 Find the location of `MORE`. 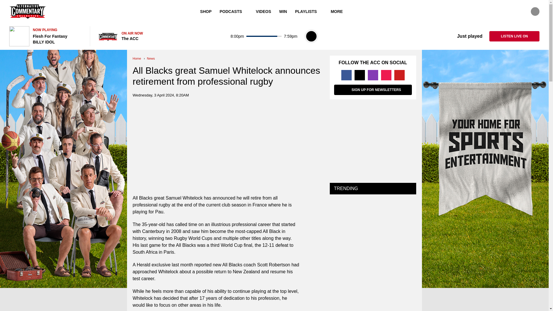

MORE is located at coordinates (340, 12).